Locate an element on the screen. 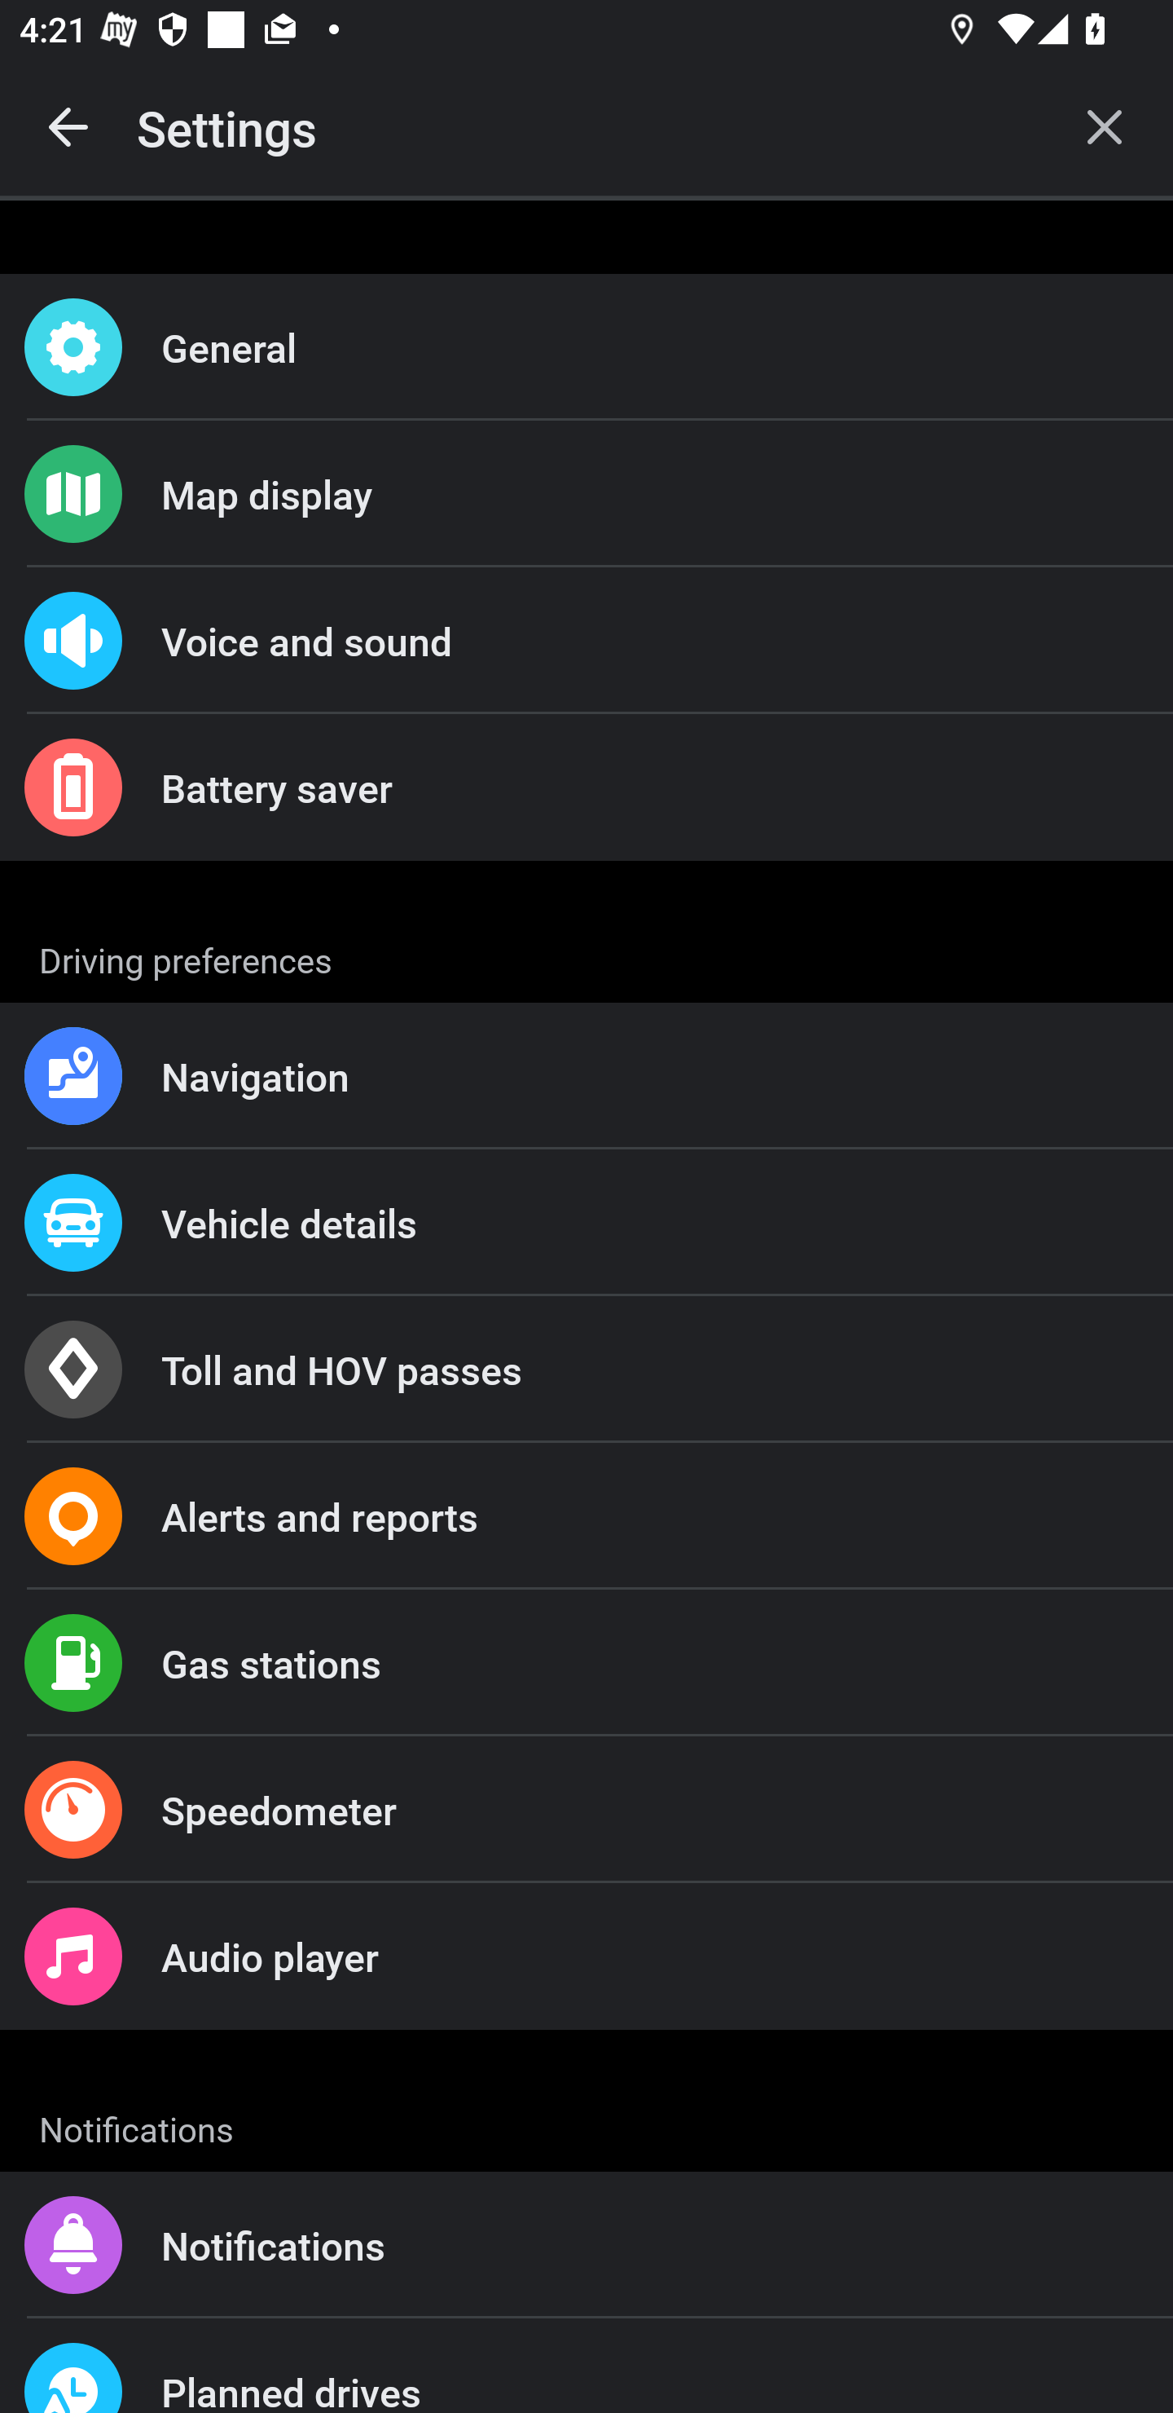  Navigation is located at coordinates (586, 1076).